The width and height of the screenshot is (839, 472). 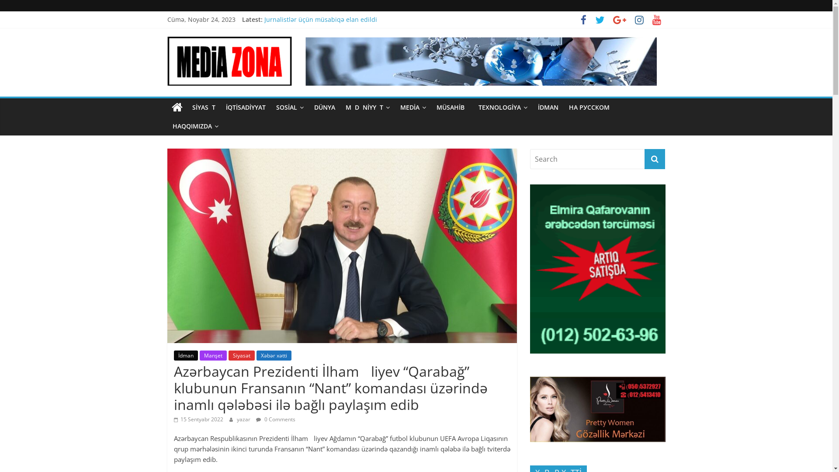 What do you see at coordinates (195, 126) in the screenshot?
I see `HAQQIMIZDA` at bounding box center [195, 126].